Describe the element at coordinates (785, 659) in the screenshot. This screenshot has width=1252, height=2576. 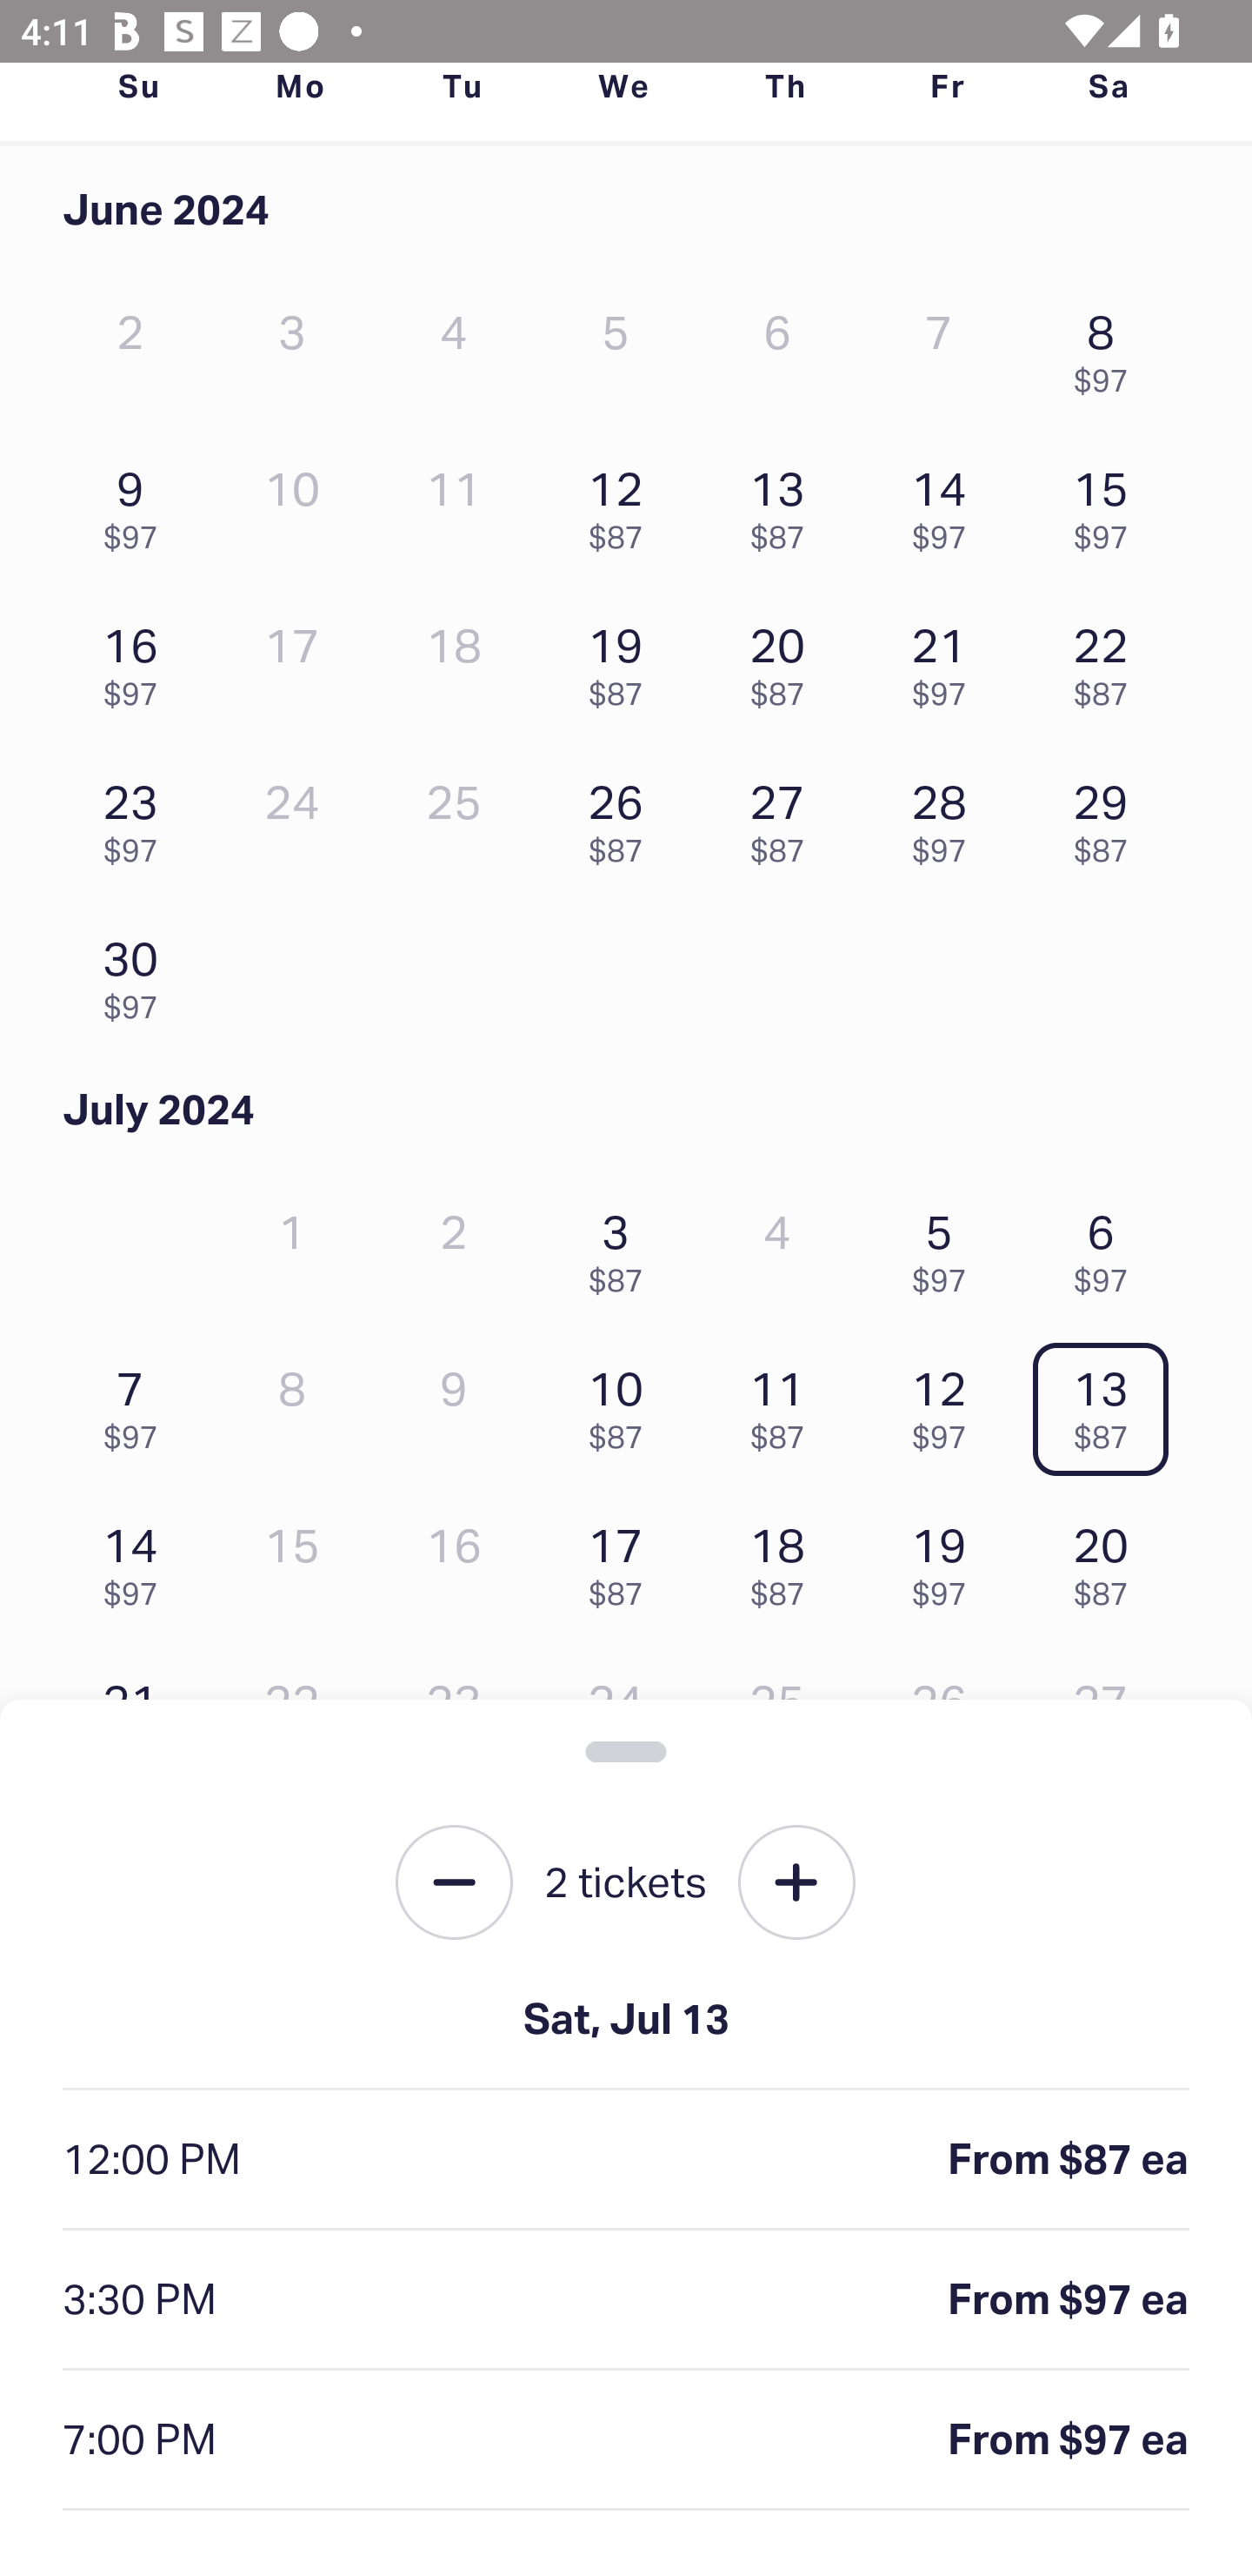
I see `20 $87` at that location.